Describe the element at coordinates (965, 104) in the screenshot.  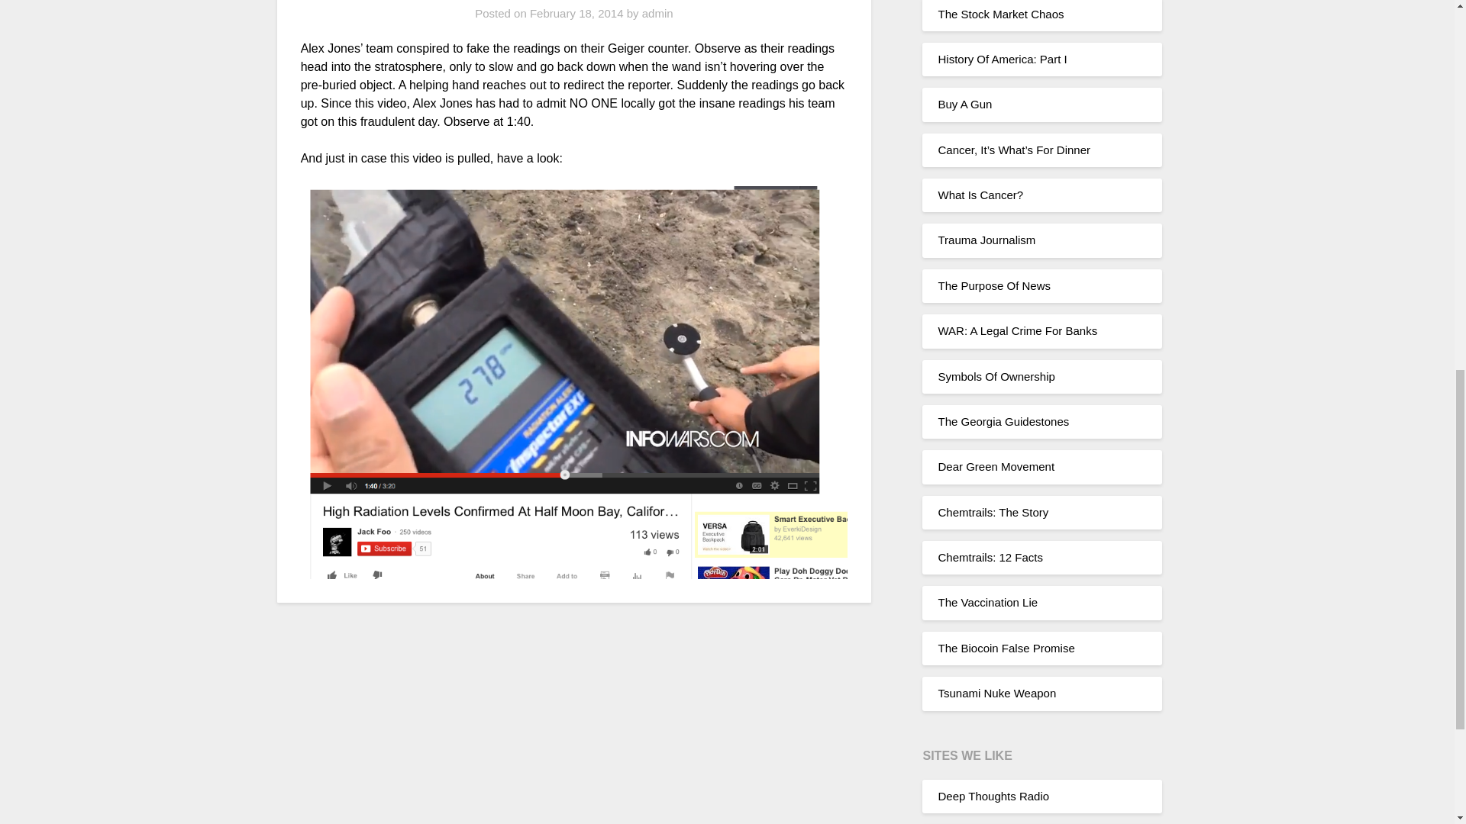
I see `Buy A Gun` at that location.